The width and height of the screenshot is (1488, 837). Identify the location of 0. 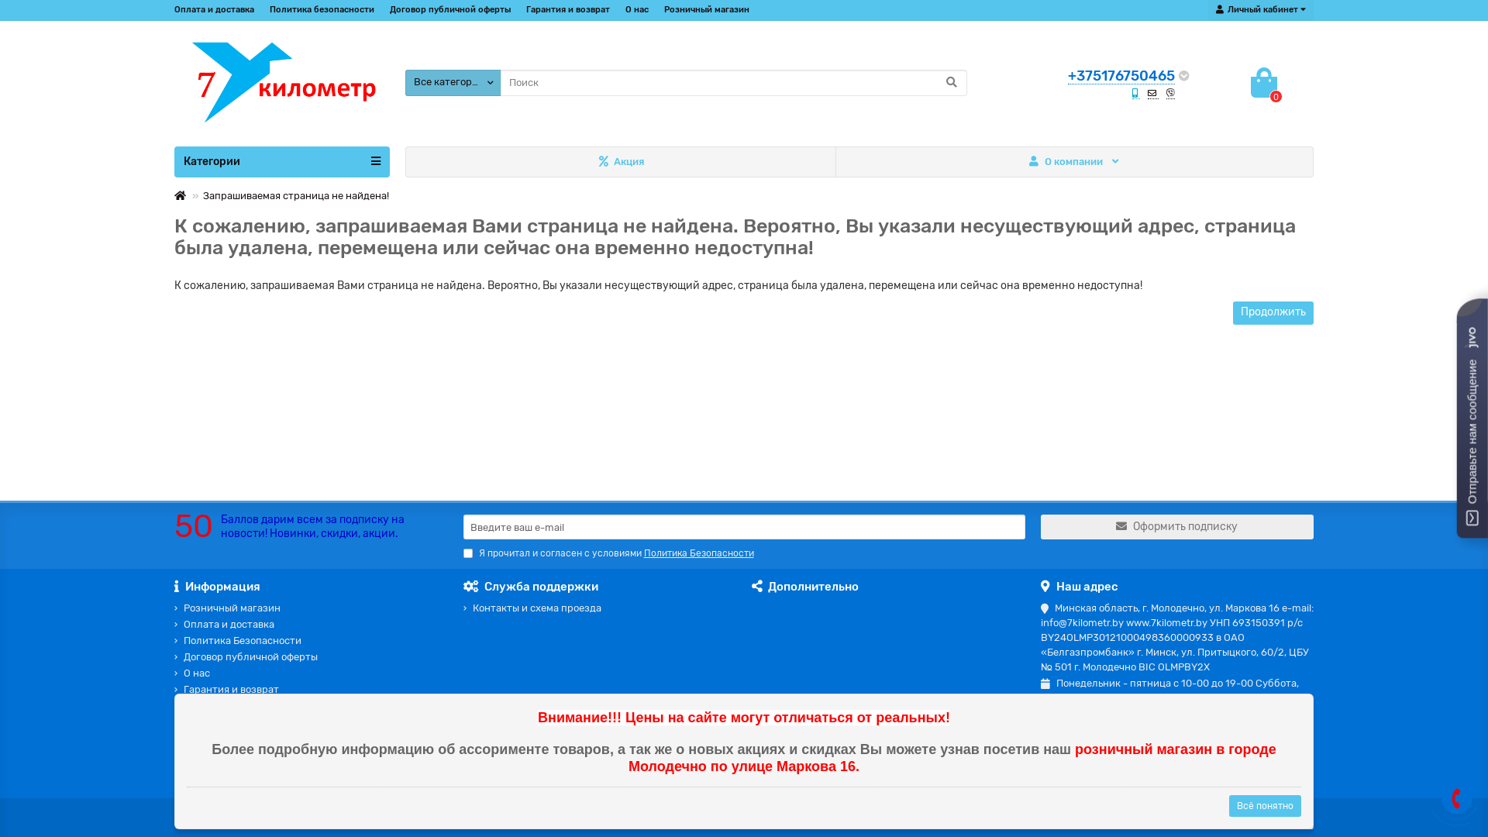
(1264, 83).